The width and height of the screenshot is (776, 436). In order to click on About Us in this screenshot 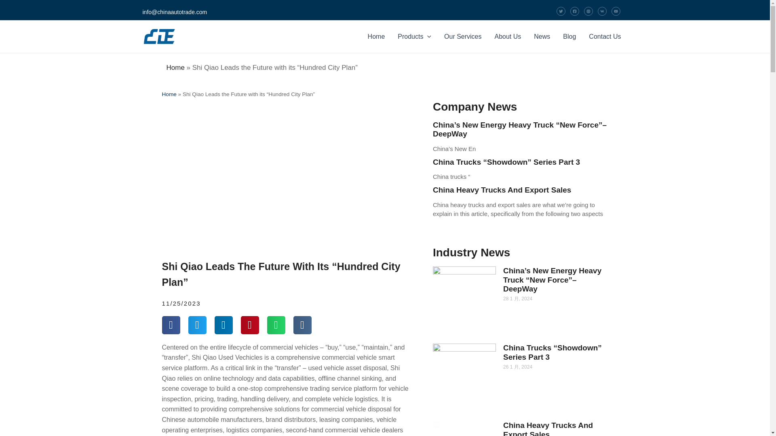, I will do `click(508, 36)`.